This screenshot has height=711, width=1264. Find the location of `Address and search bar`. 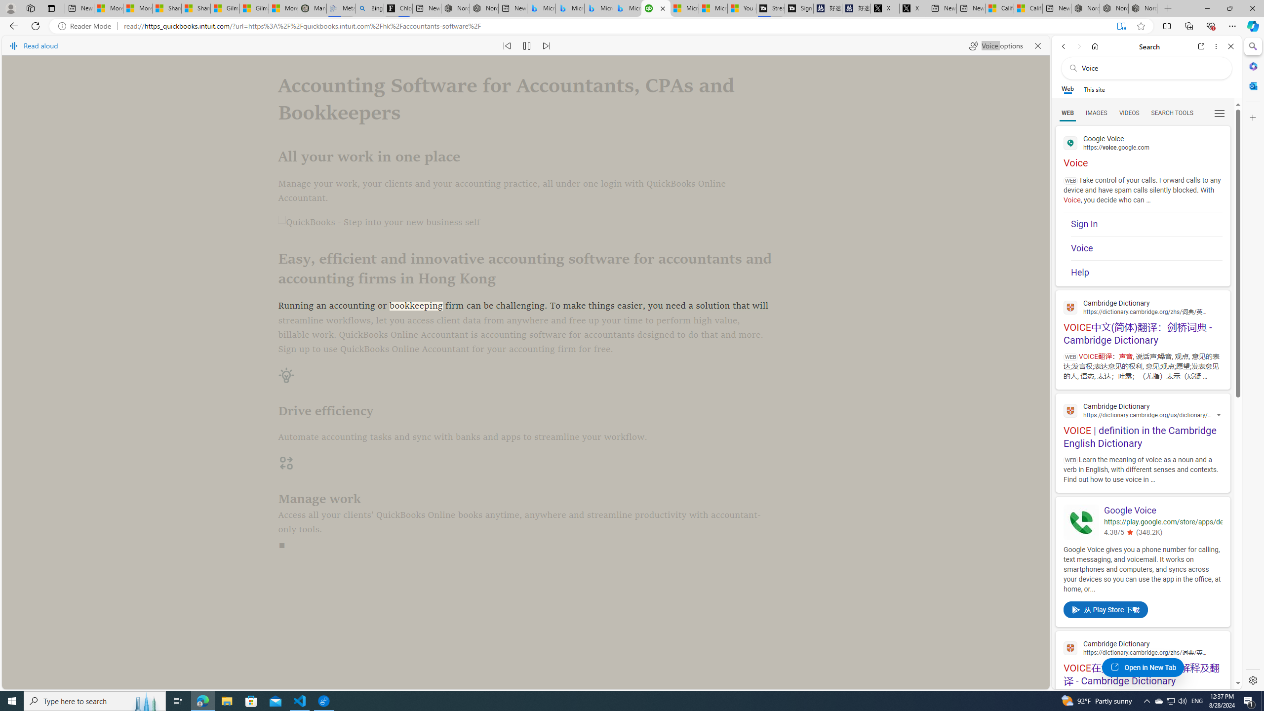

Address and search bar is located at coordinates (616, 26).